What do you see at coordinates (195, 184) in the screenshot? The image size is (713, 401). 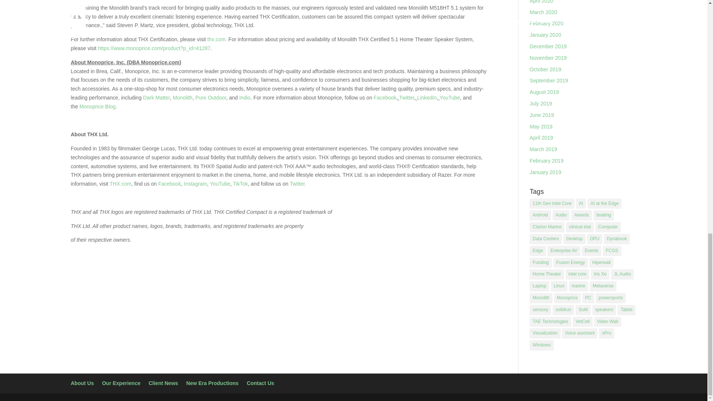 I see `Instagram` at bounding box center [195, 184].